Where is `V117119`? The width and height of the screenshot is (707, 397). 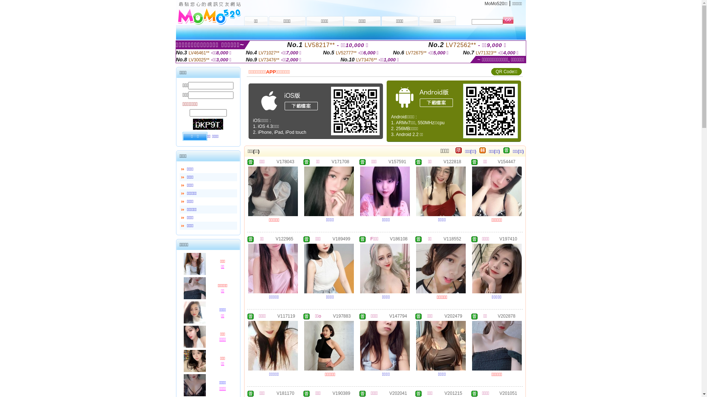
V117119 is located at coordinates (286, 316).